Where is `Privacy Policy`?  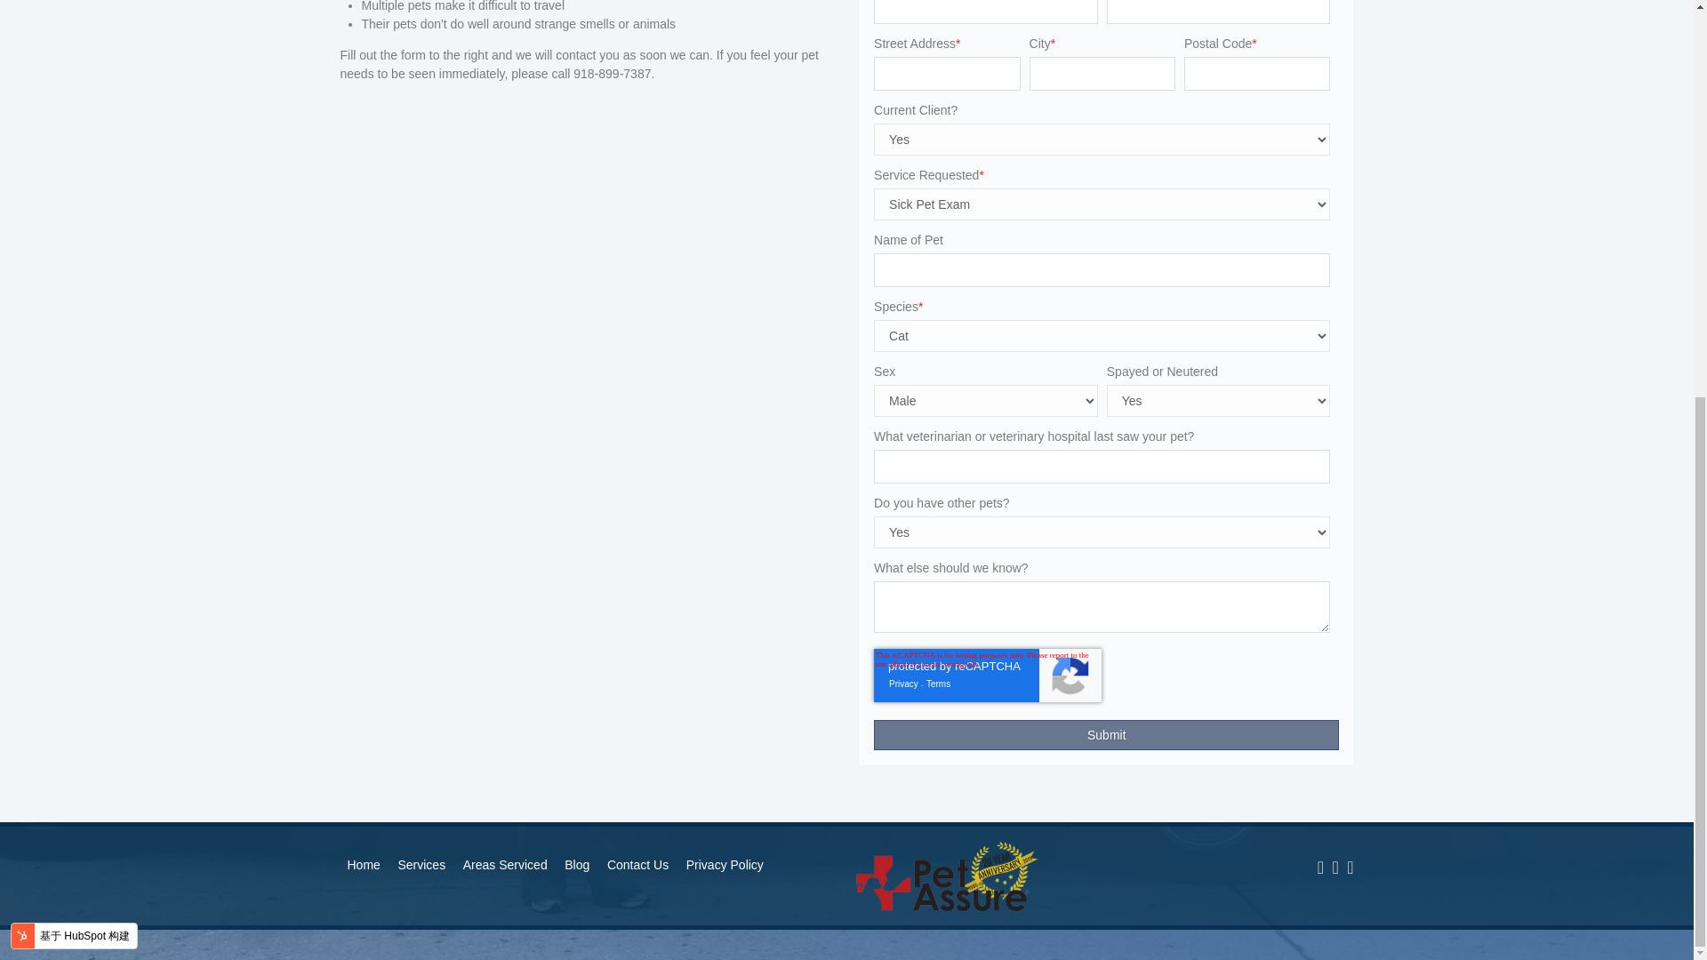
Privacy Policy is located at coordinates (725, 866).